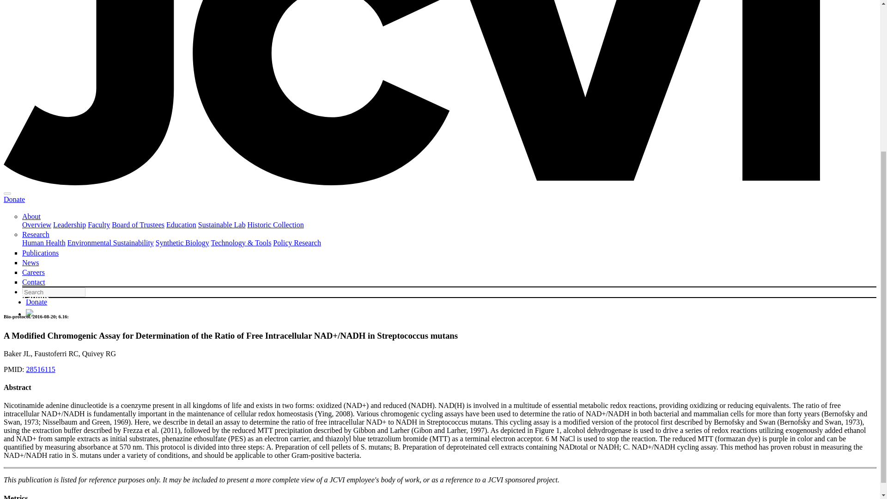 Image resolution: width=887 pixels, height=499 pixels. Describe the element at coordinates (222, 225) in the screenshot. I see `Sustainable Lab` at that location.